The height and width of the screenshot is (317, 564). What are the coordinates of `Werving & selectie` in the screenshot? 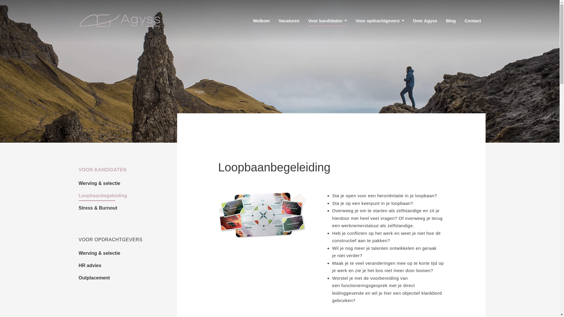 It's located at (100, 184).